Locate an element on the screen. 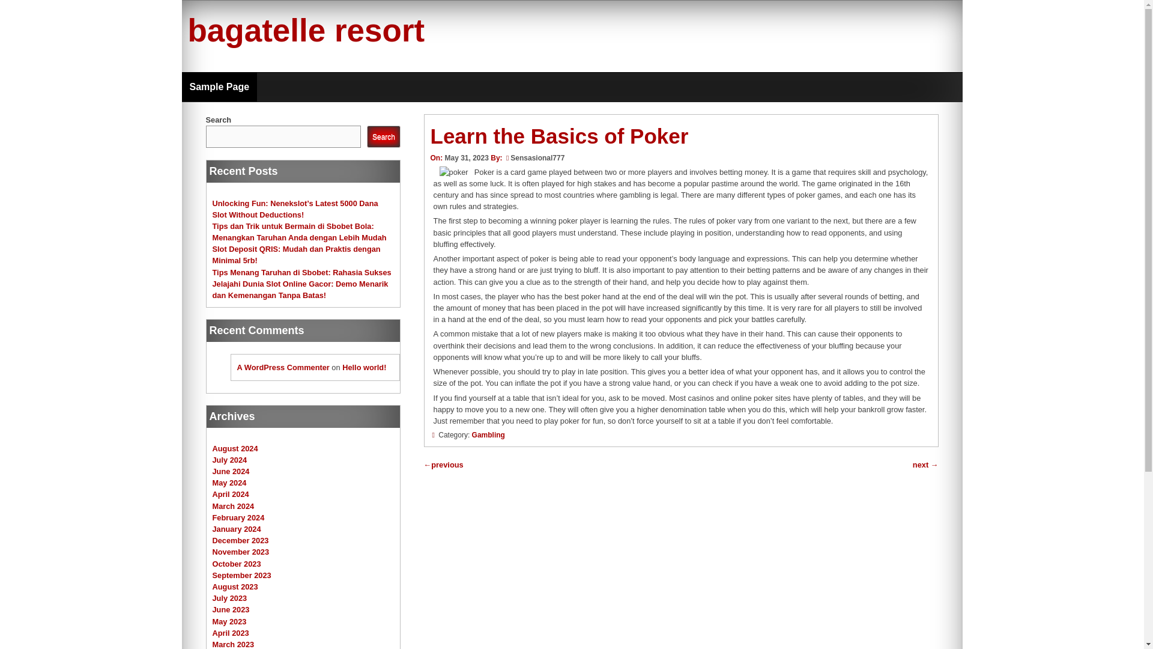 The image size is (1153, 649). July 2023 is located at coordinates (229, 599).